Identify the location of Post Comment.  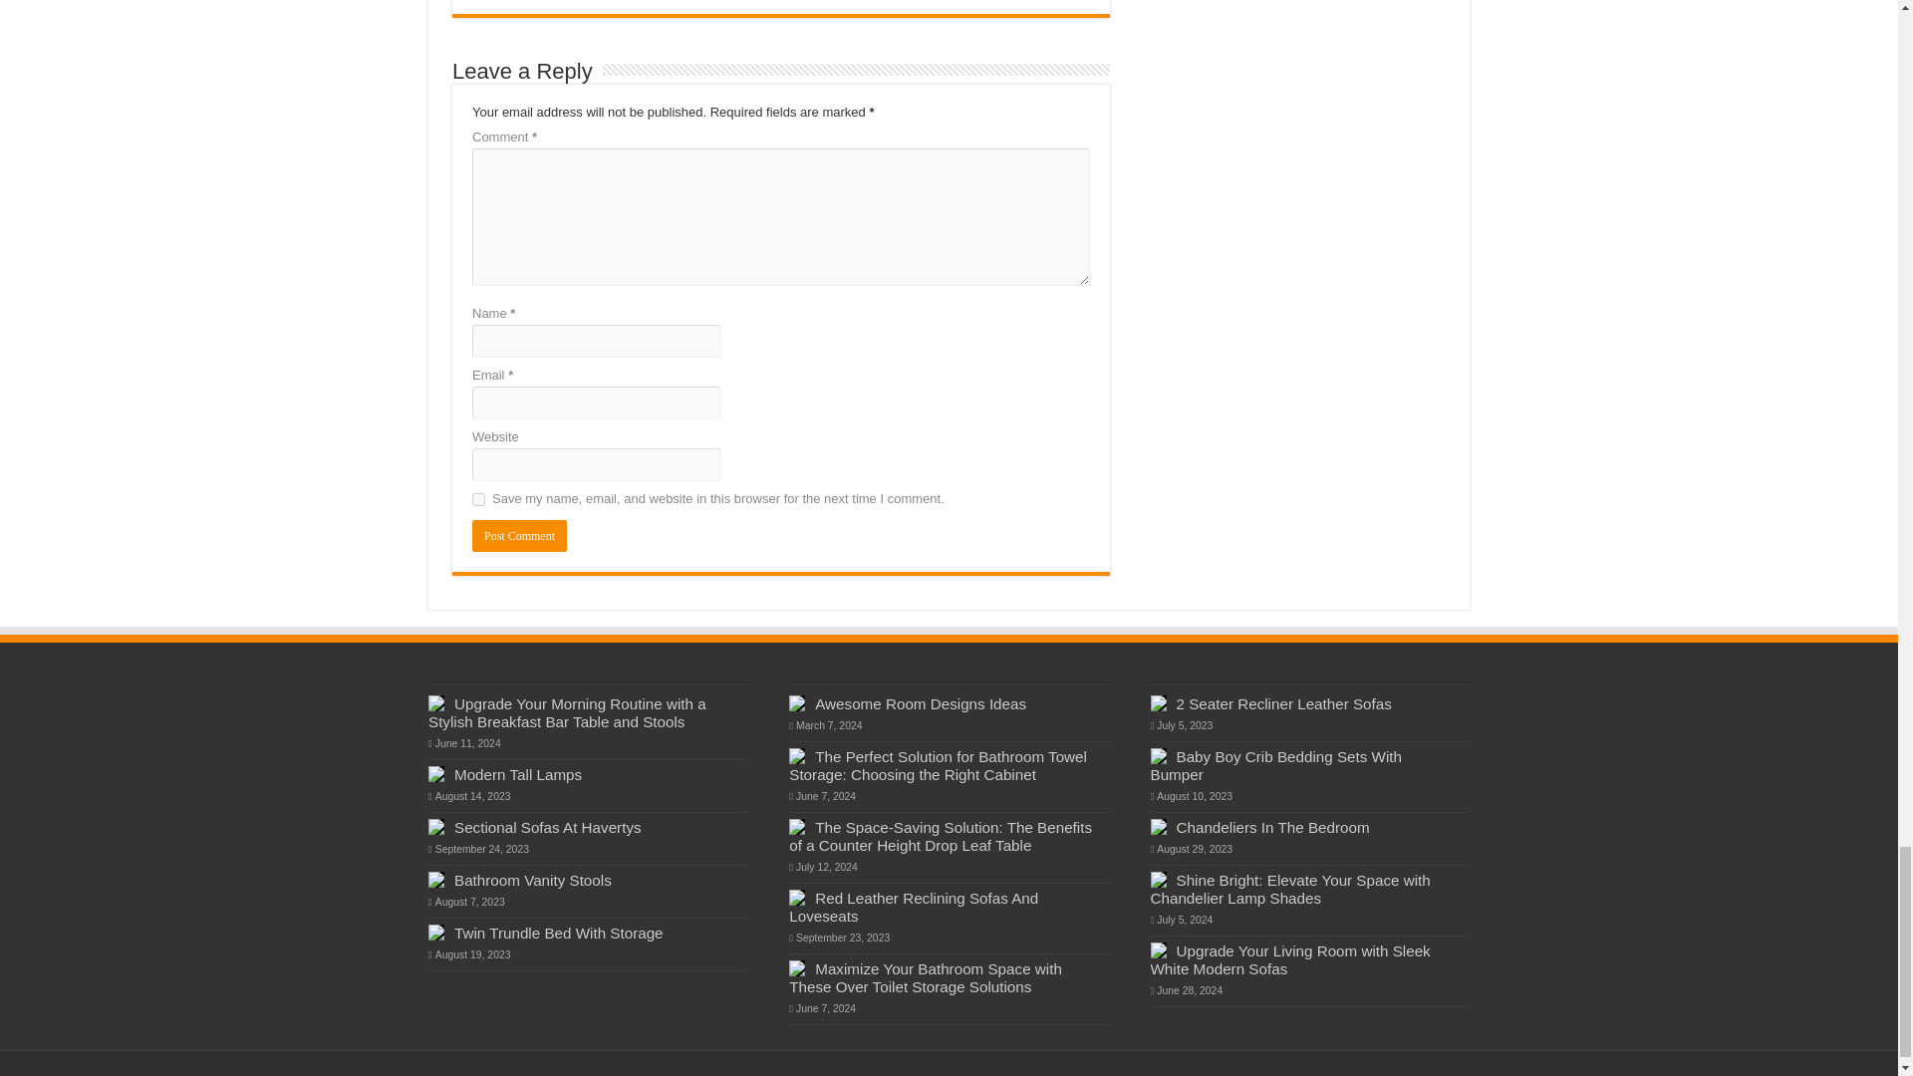
(519, 536).